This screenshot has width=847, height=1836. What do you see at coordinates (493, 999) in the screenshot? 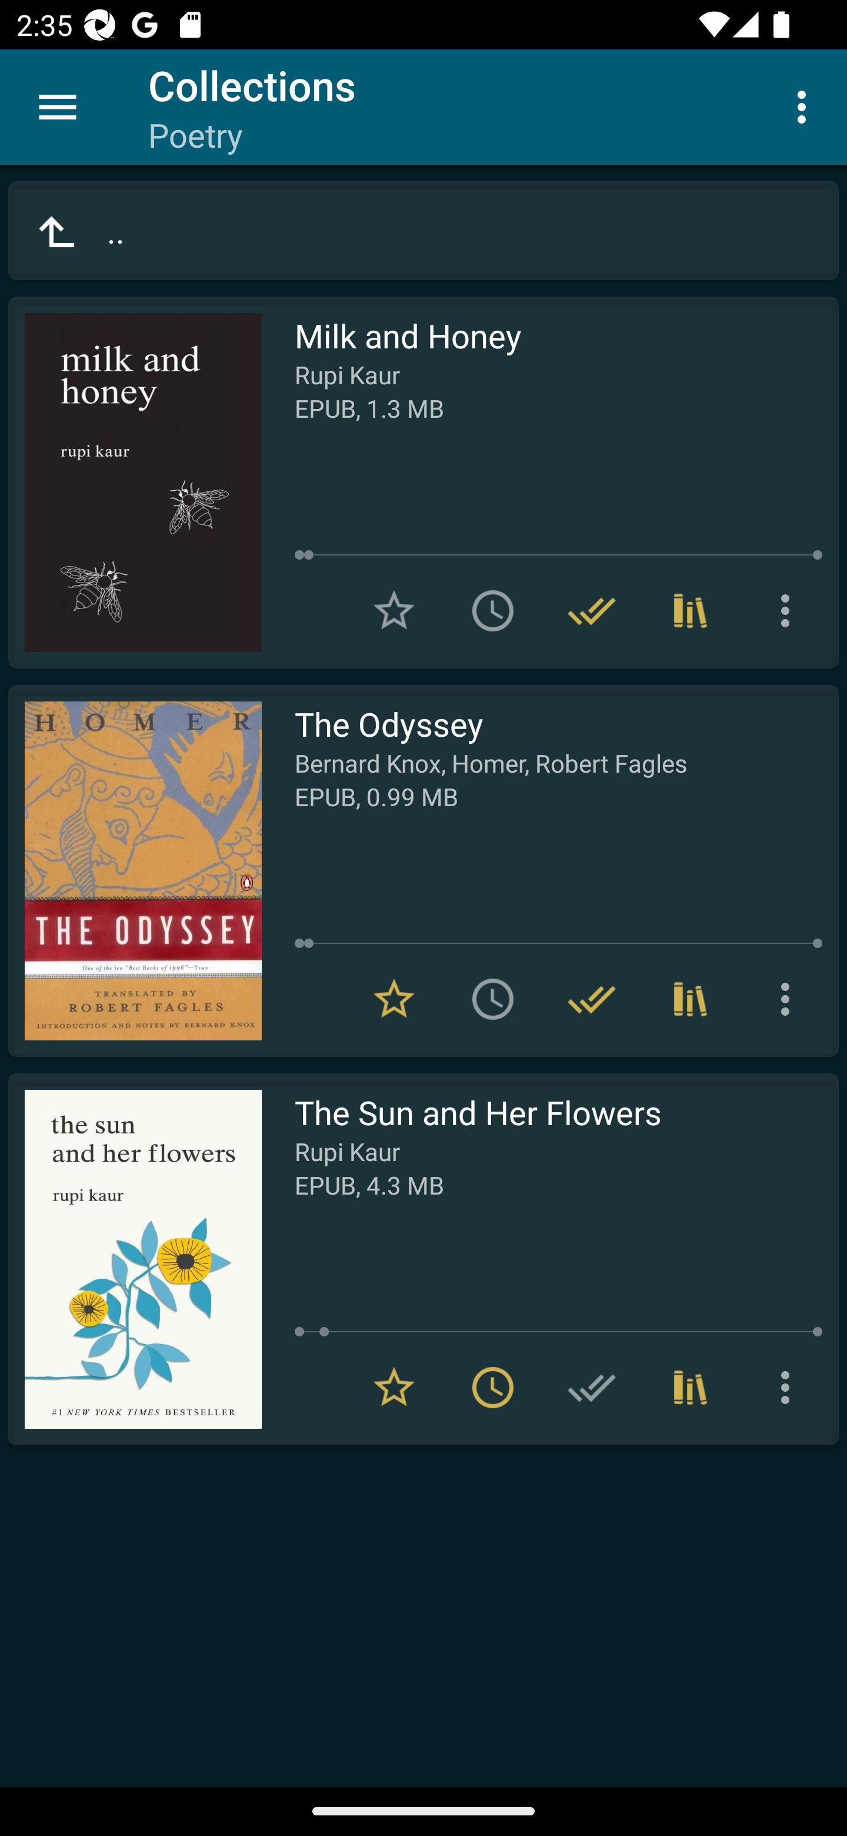
I see `Add to To read` at bounding box center [493, 999].